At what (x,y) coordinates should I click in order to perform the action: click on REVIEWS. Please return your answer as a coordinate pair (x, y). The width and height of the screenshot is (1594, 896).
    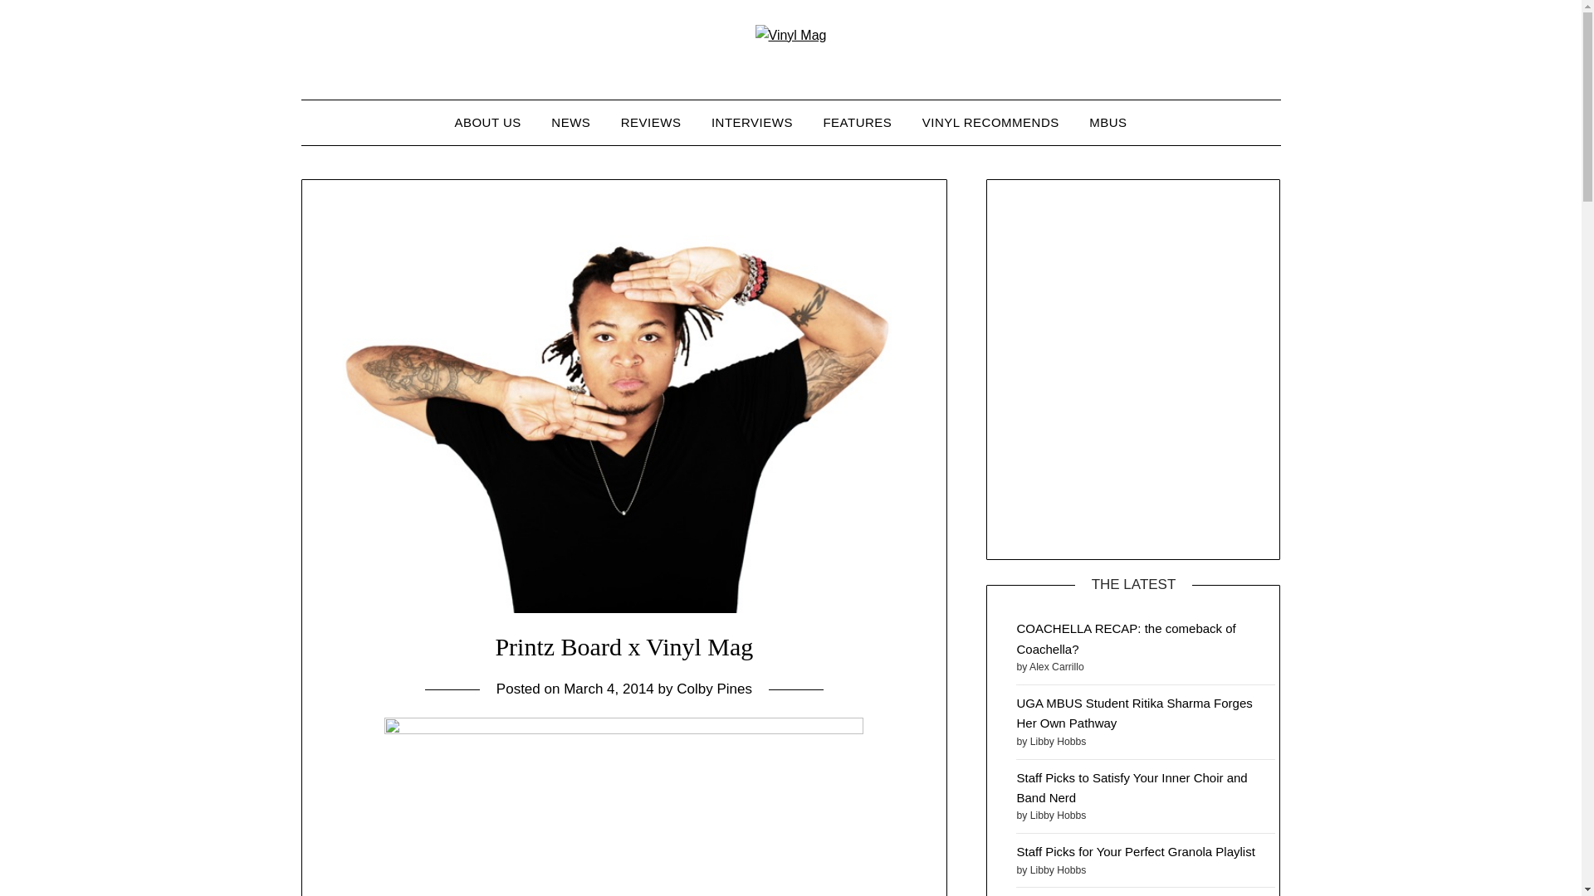
    Looking at the image, I should click on (651, 122).